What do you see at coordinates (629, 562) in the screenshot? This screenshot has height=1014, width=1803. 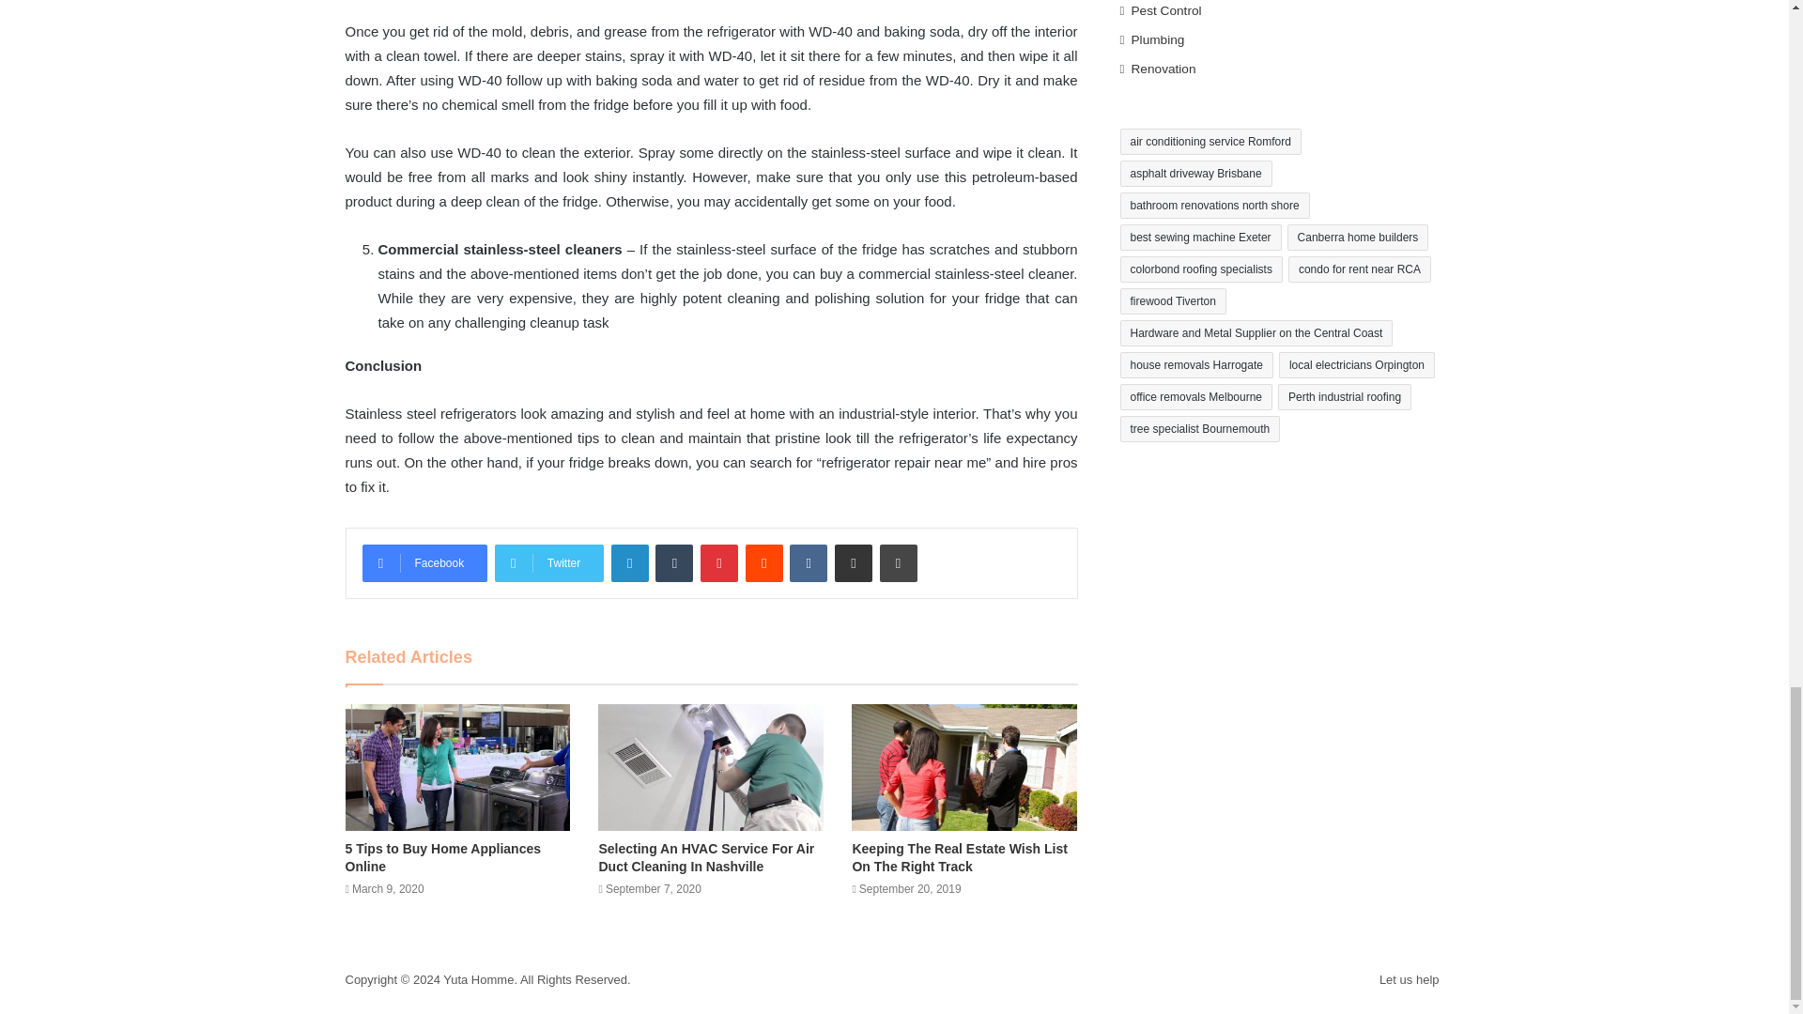 I see `LinkedIn` at bounding box center [629, 562].